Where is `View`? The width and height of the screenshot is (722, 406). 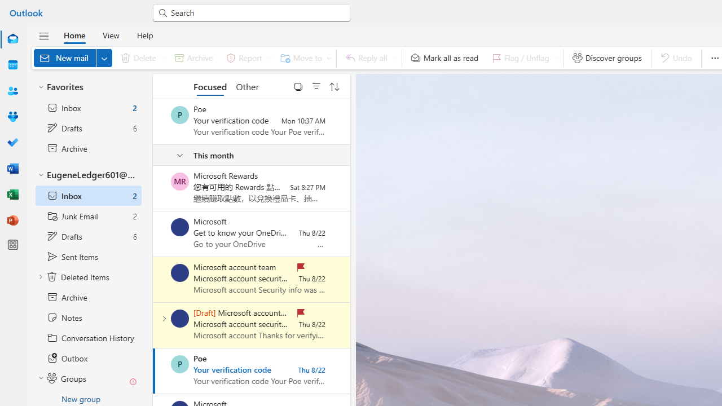 View is located at coordinates (111, 35).